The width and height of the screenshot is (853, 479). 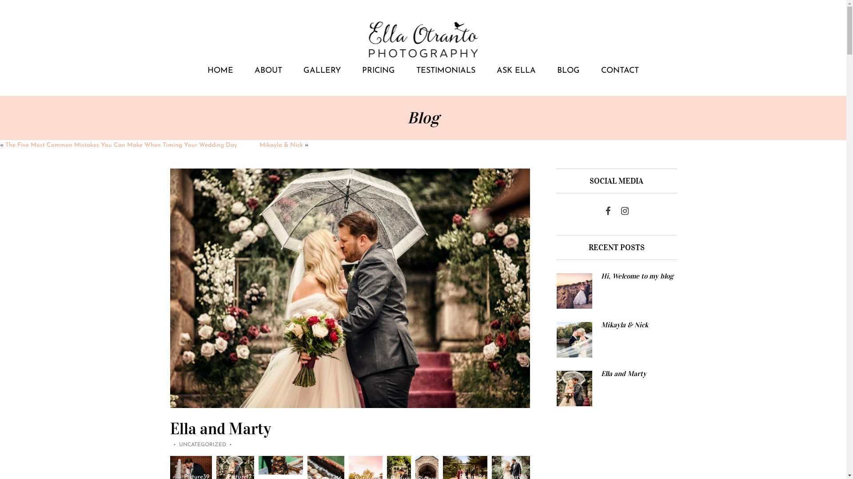 I want to click on Post author, so click(x=230, y=445).